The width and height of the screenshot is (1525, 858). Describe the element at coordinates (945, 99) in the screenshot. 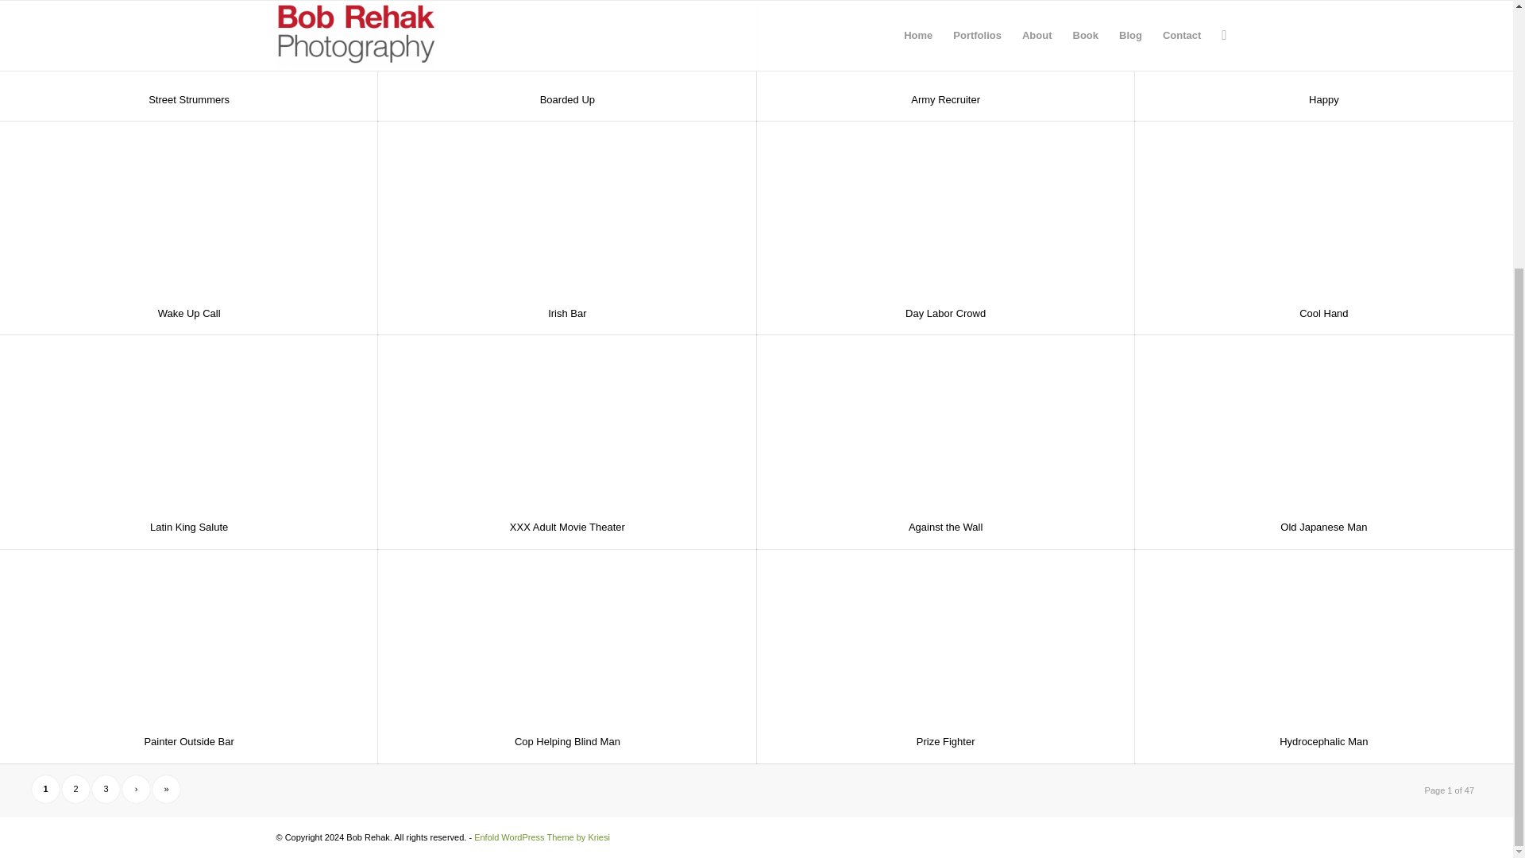

I see `Army Recruiter` at that location.